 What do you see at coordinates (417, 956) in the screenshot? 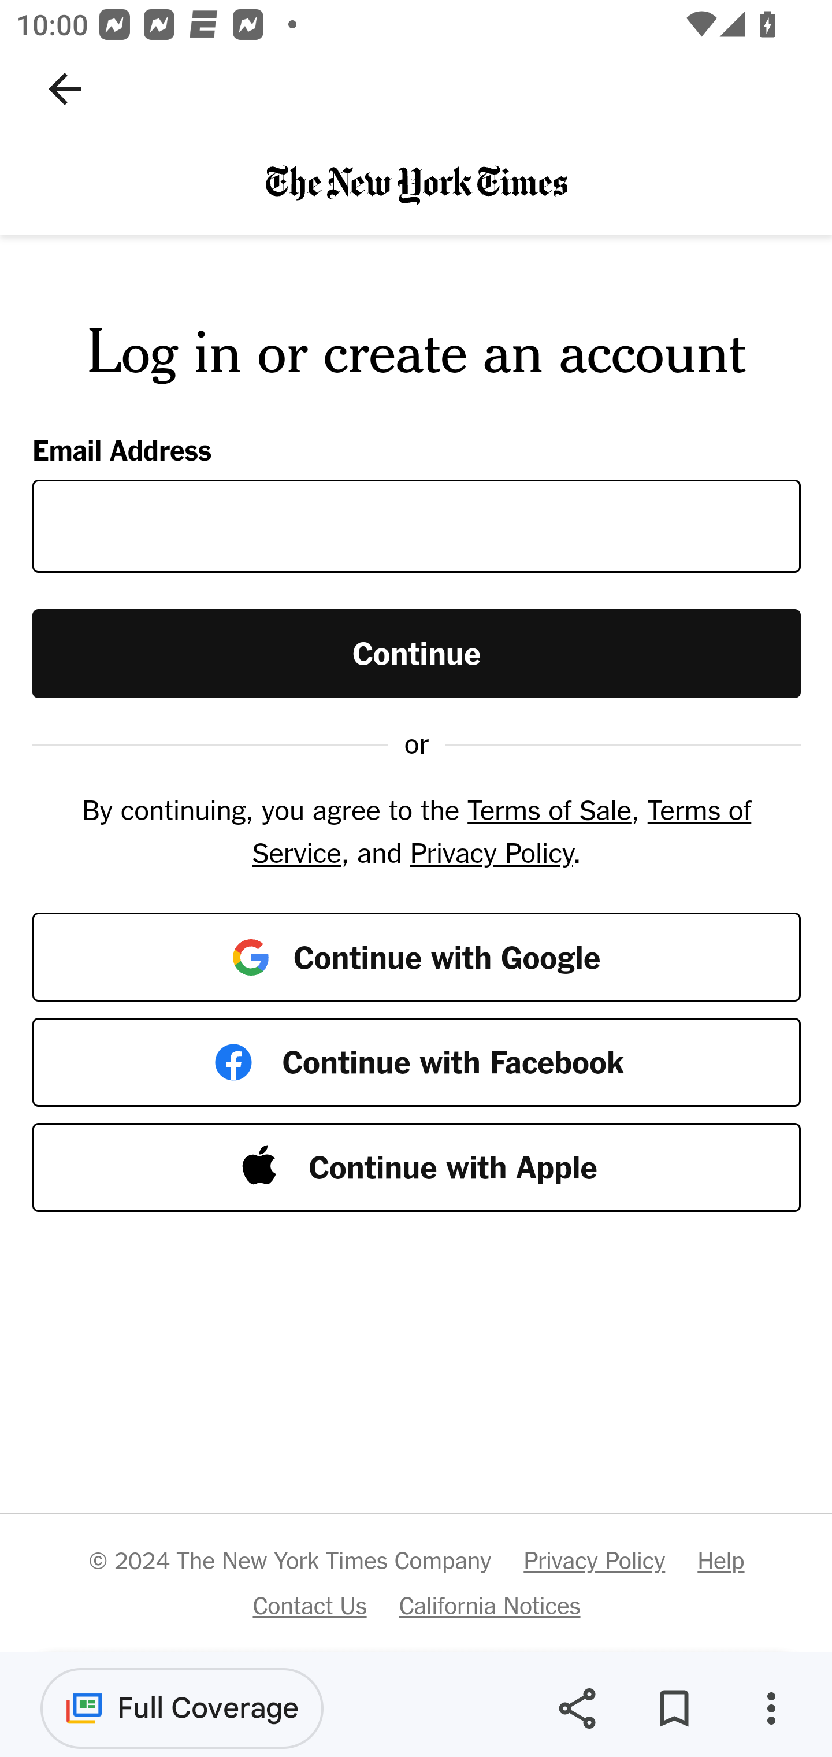
I see `Continue with Google` at bounding box center [417, 956].